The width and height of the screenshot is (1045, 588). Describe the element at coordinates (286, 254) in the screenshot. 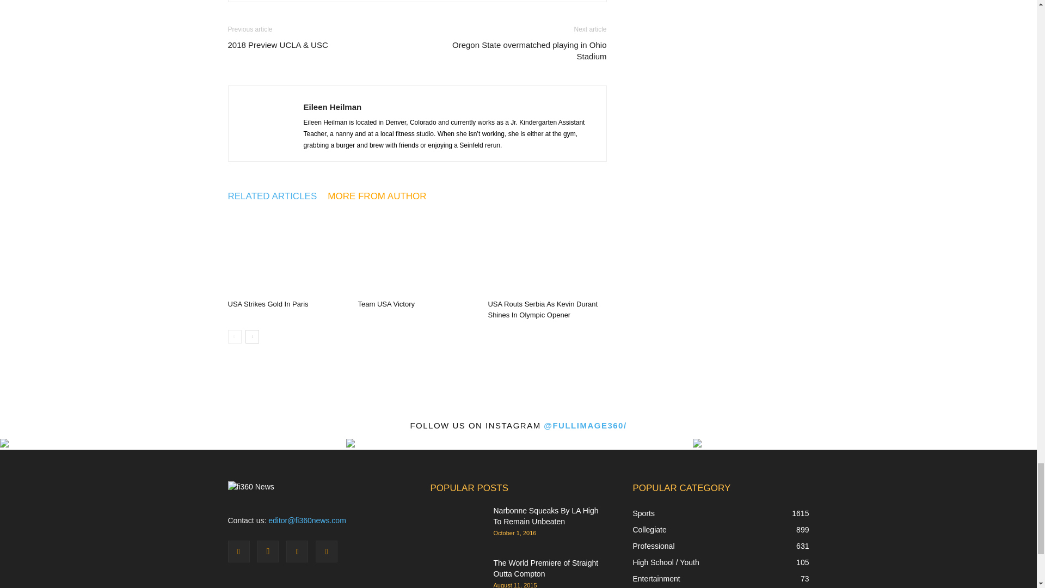

I see `USA Strikes Gold In Paris` at that location.